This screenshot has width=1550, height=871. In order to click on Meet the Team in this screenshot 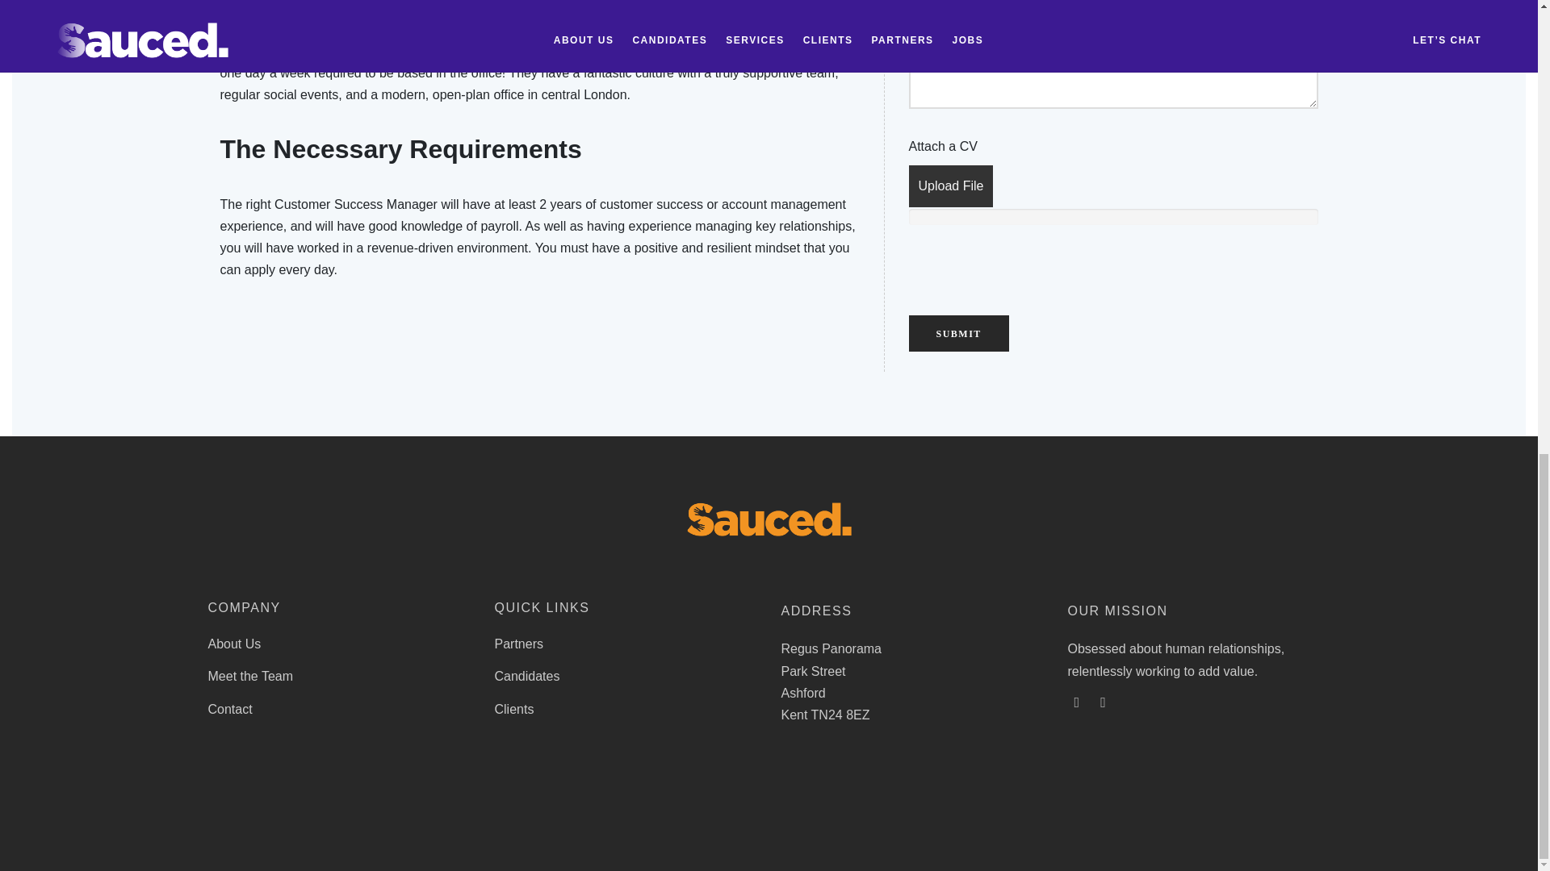, I will do `click(250, 677)`.